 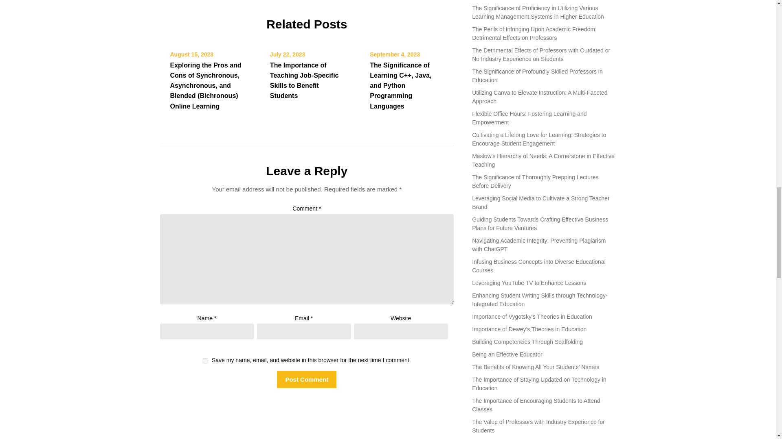 What do you see at coordinates (306, 379) in the screenshot?
I see `Post Comment` at bounding box center [306, 379].